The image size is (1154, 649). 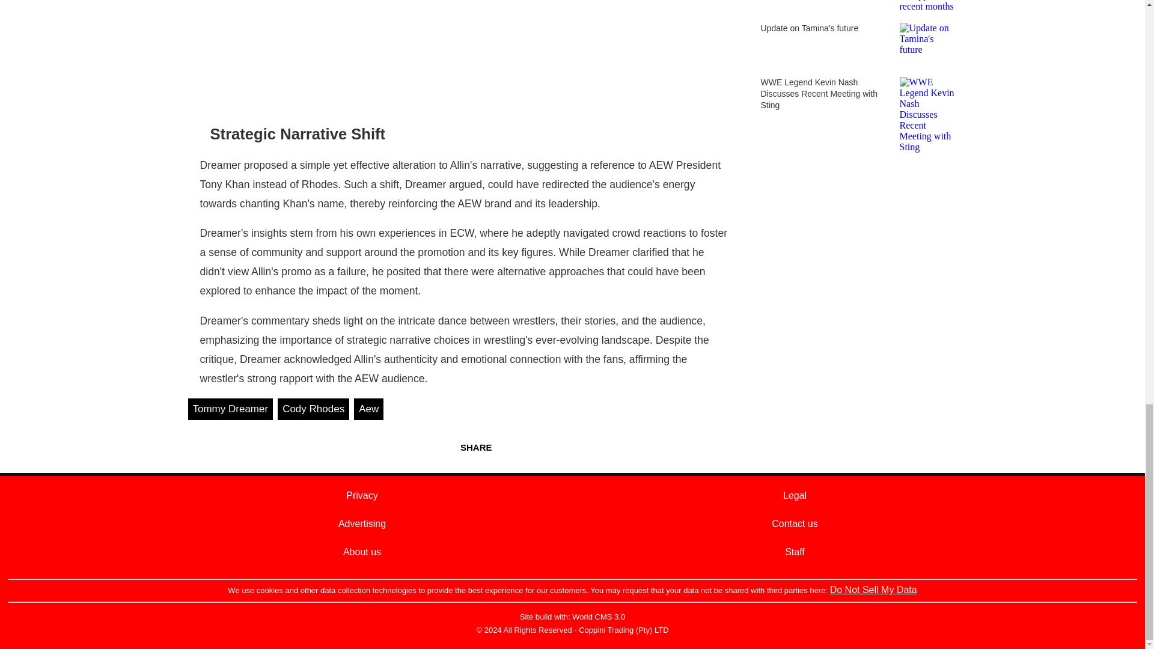 I want to click on Cody Rhodes, so click(x=314, y=409).